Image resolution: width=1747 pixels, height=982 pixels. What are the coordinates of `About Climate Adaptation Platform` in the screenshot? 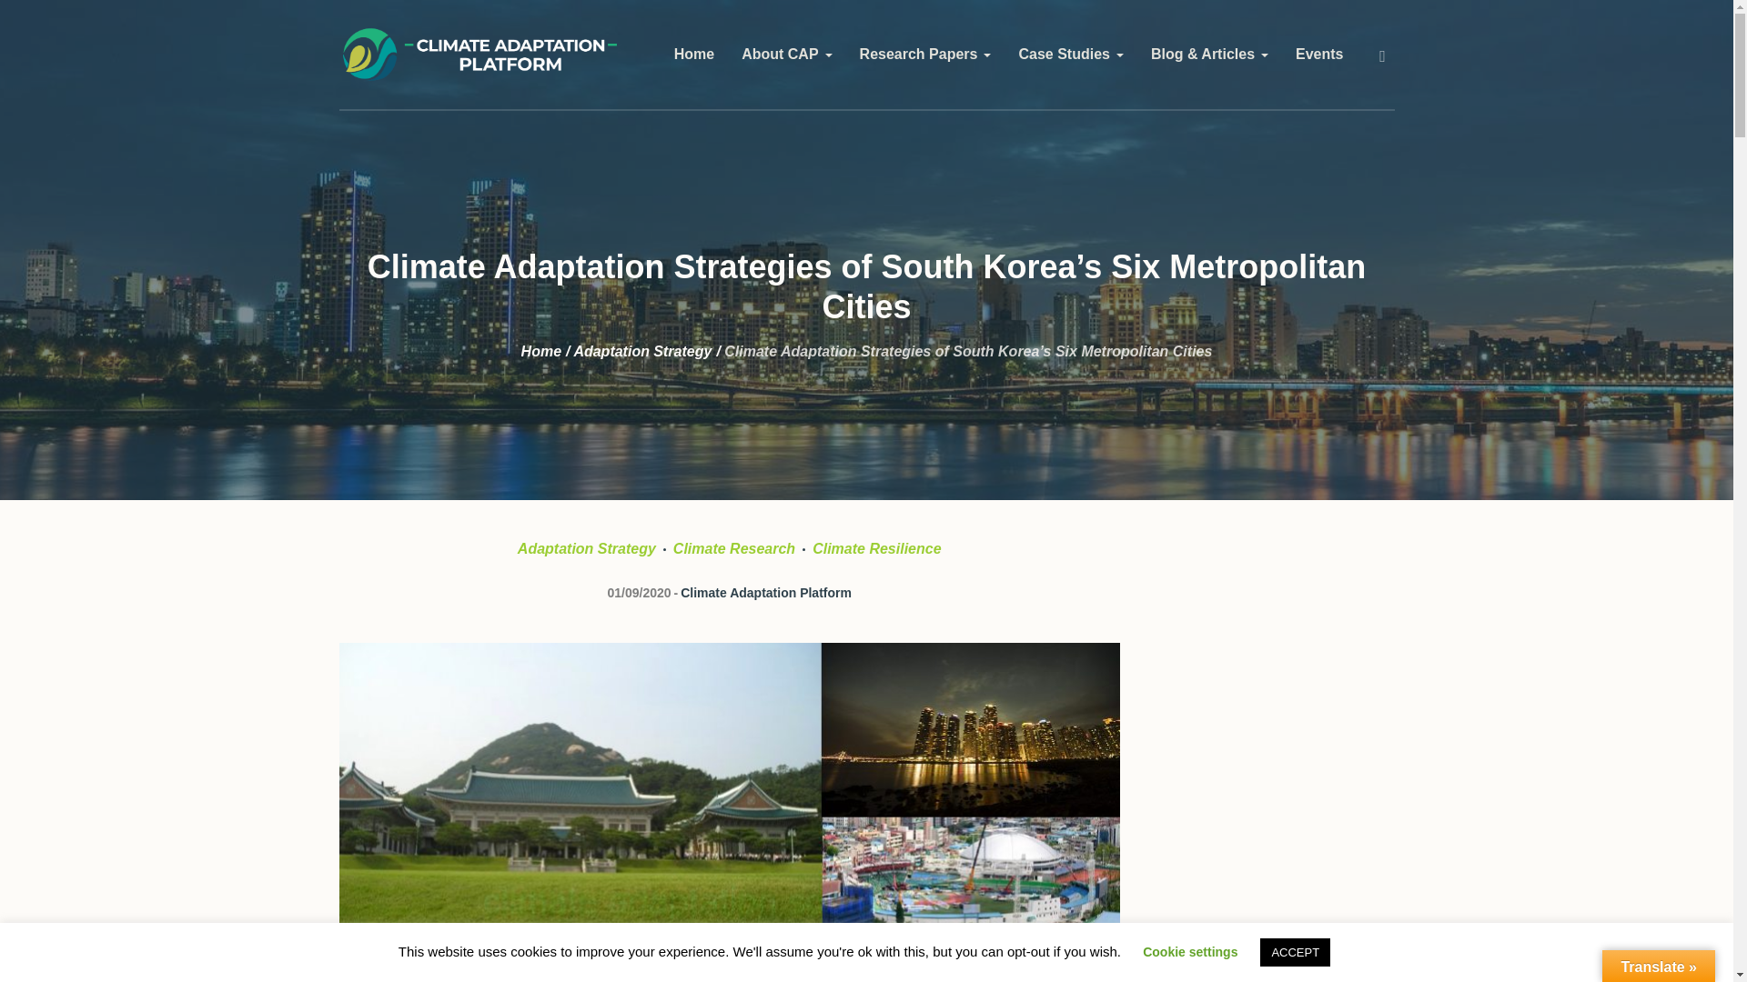 It's located at (786, 55).